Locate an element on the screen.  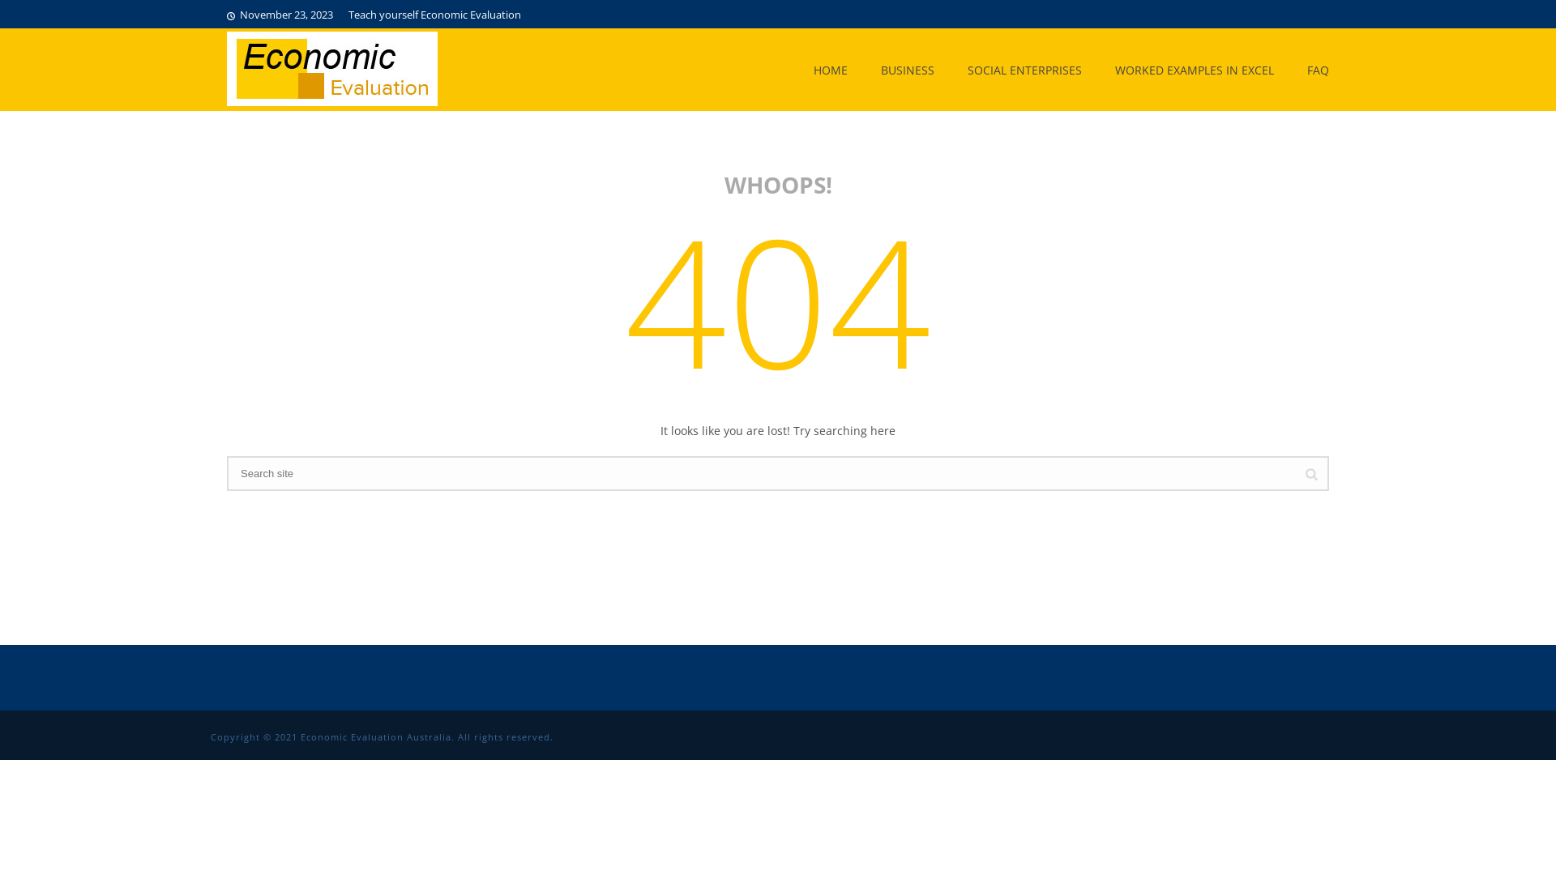
BUSINESS is located at coordinates (908, 69).